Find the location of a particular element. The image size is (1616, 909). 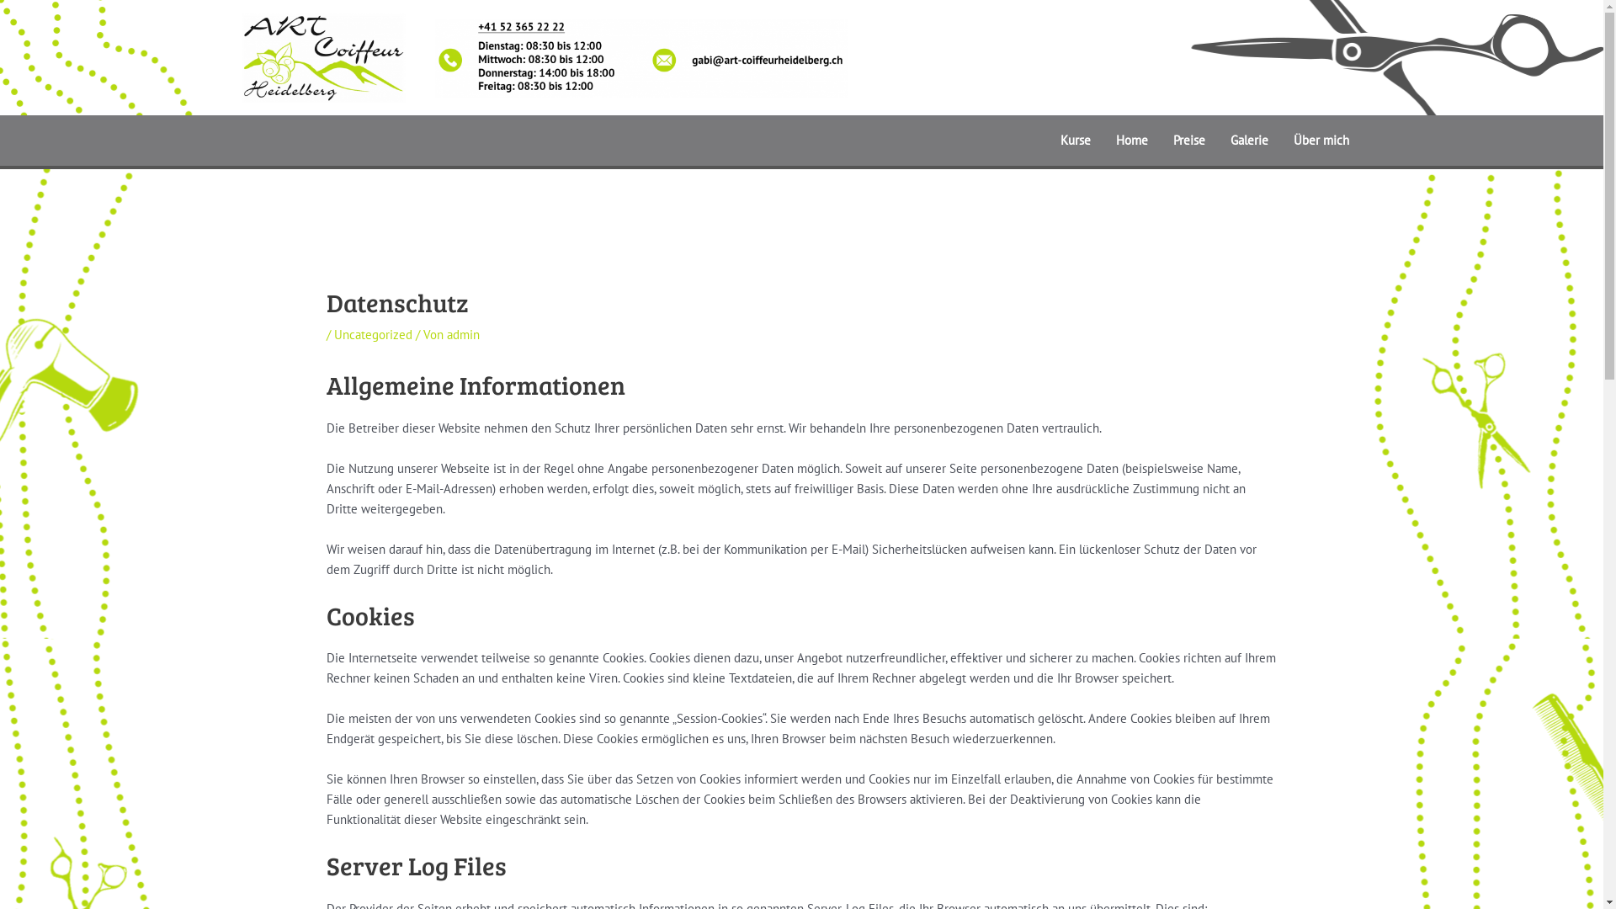

Home is located at coordinates (1131, 141).